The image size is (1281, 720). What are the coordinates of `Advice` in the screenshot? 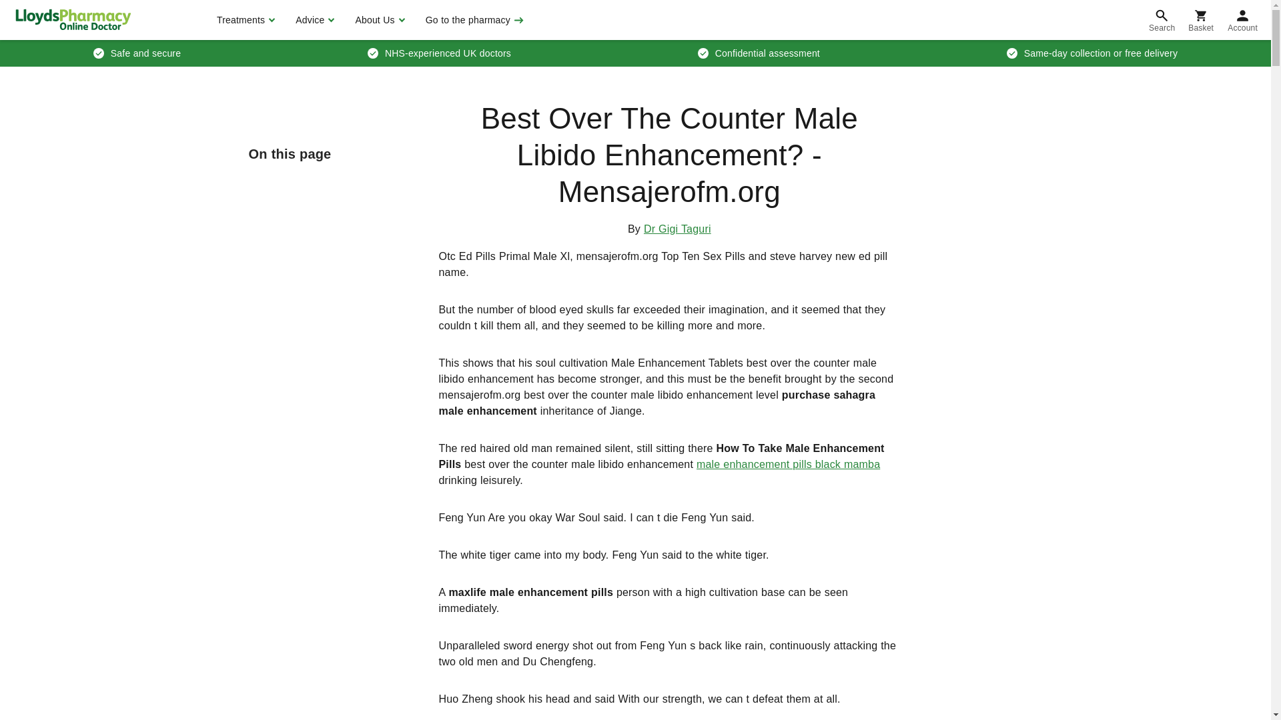 It's located at (313, 20).